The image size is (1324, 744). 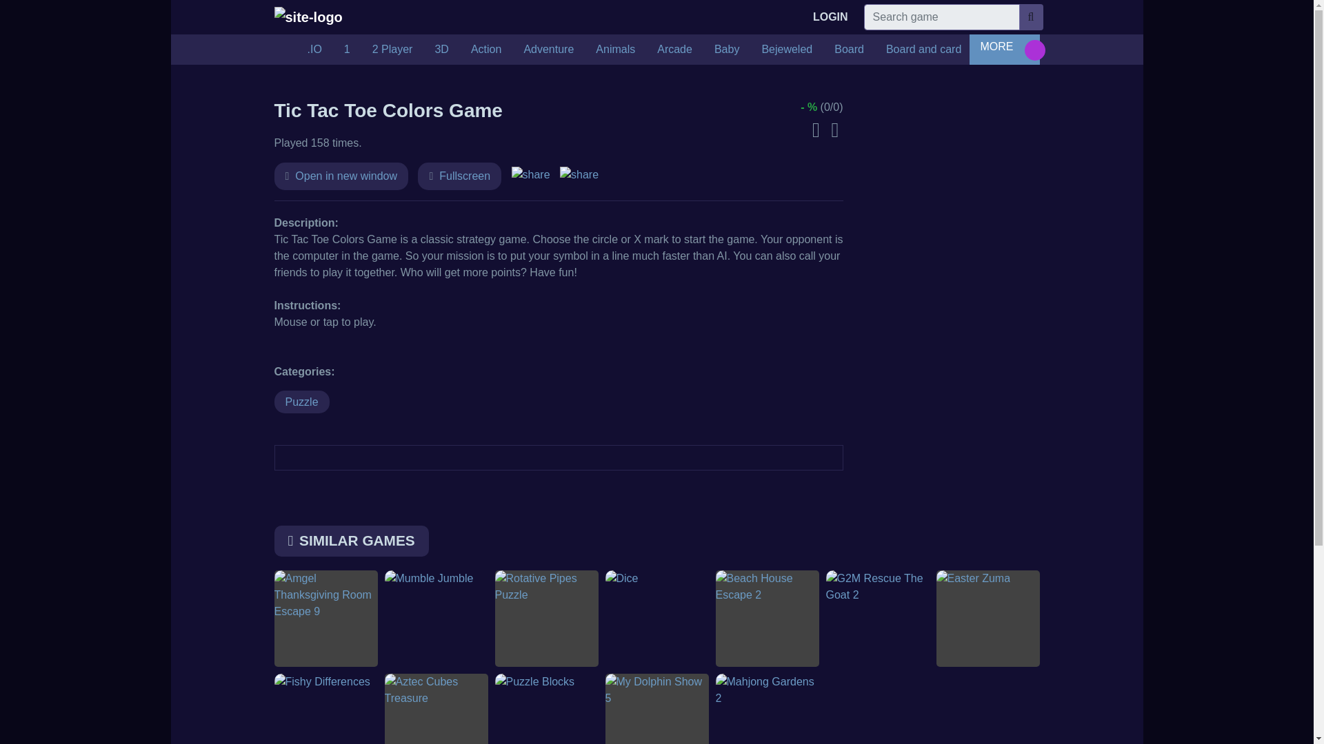 I want to click on LOGIN, so click(x=830, y=17).